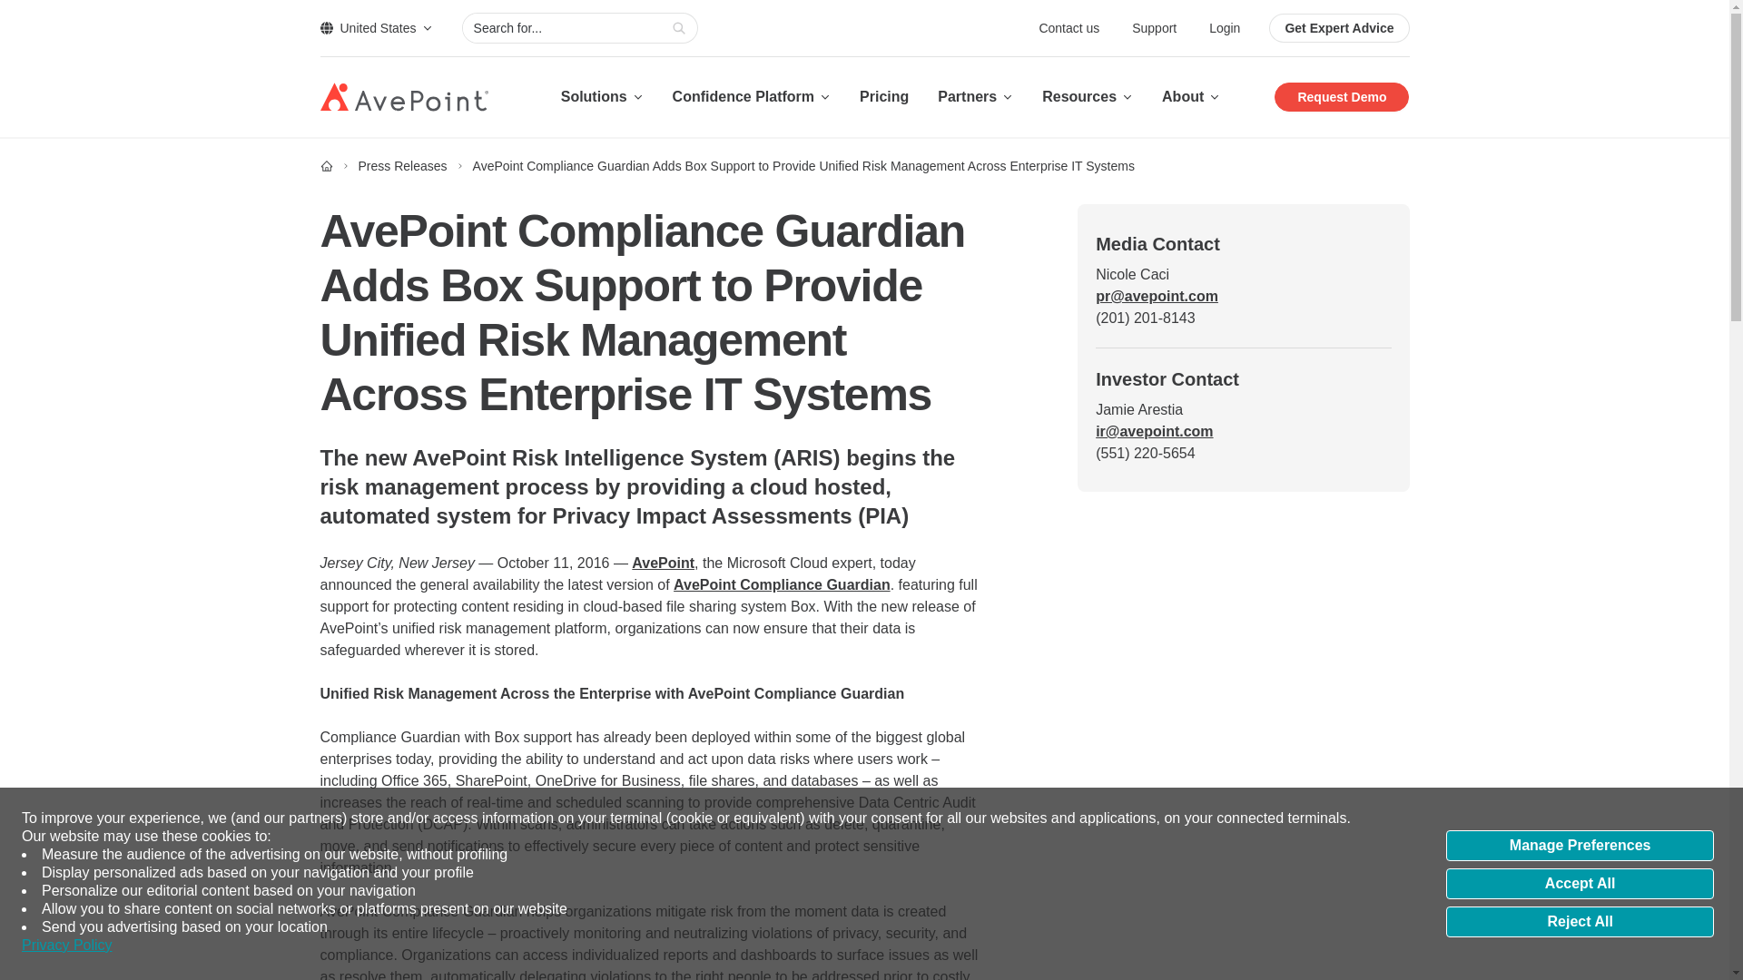  Describe the element at coordinates (1580, 884) in the screenshot. I see `Accept All` at that location.